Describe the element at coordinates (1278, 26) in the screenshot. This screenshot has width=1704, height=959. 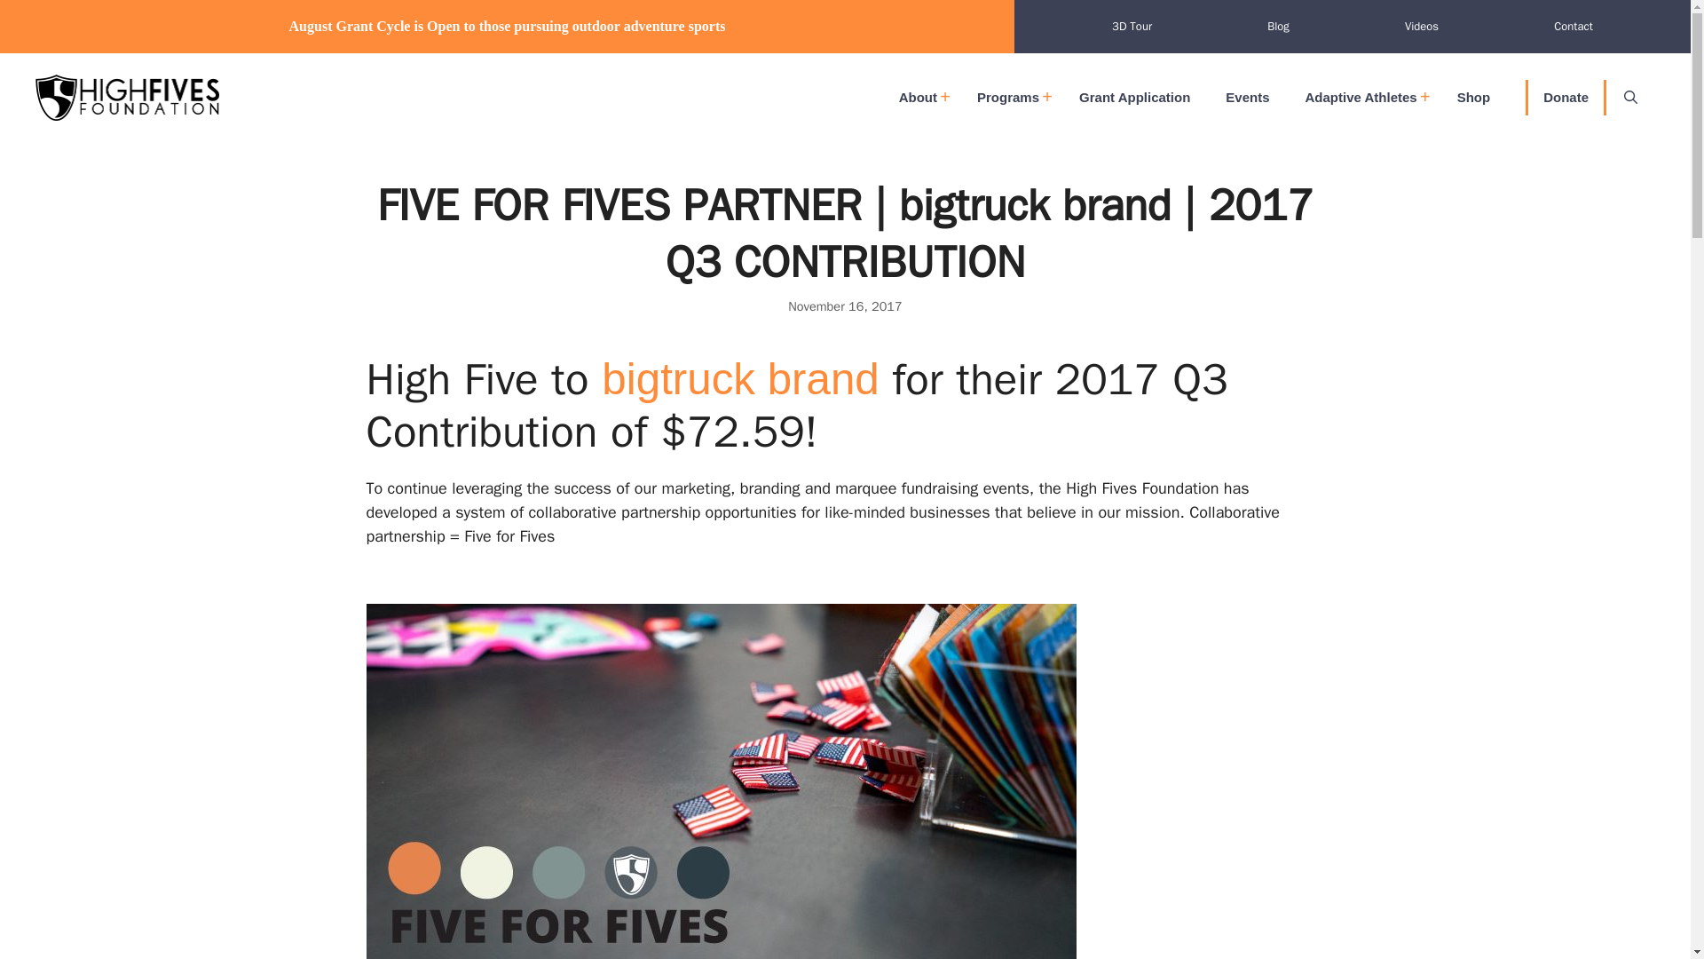
I see `Blog` at that location.